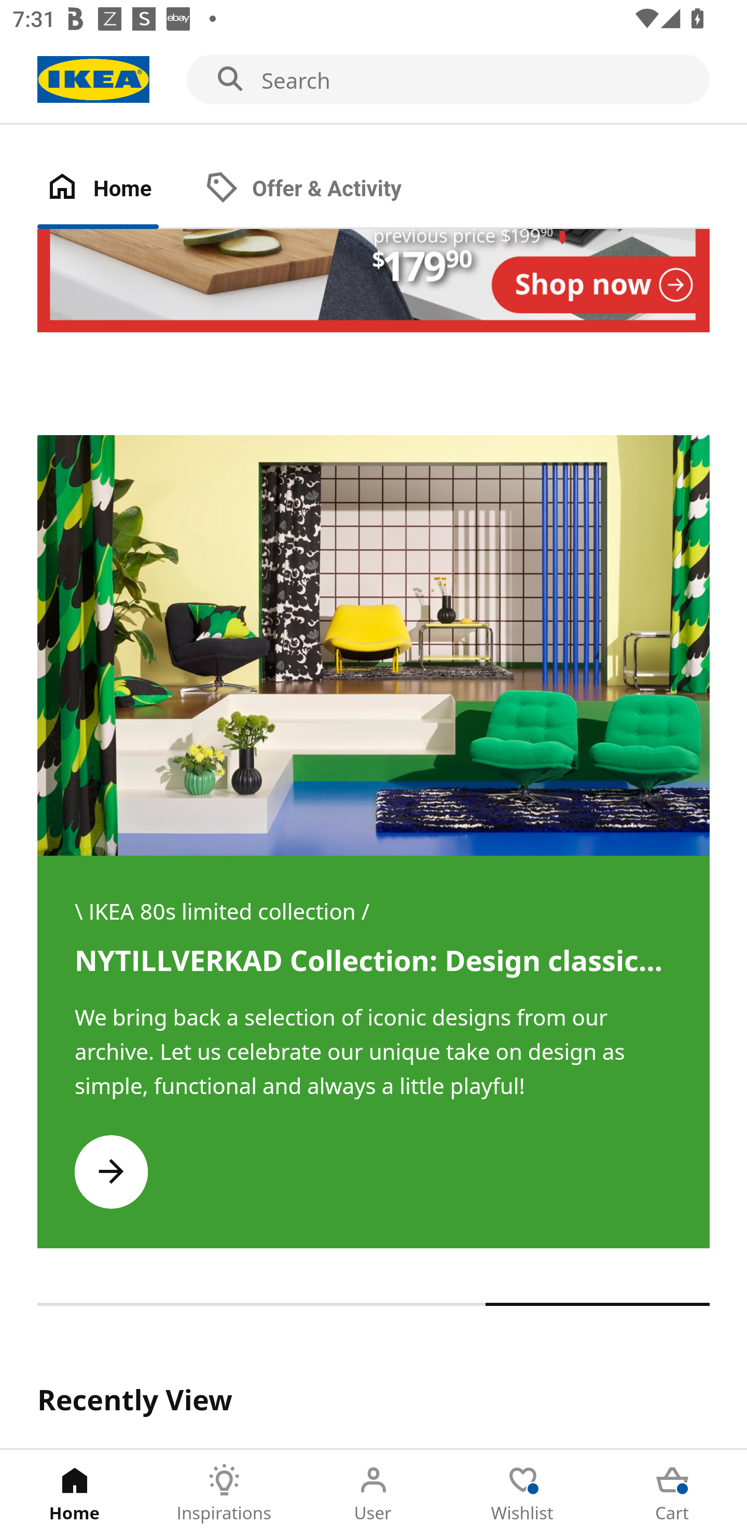 This screenshot has width=747, height=1537. What do you see at coordinates (116, 189) in the screenshot?
I see `Home
Tab 1 of 2` at bounding box center [116, 189].